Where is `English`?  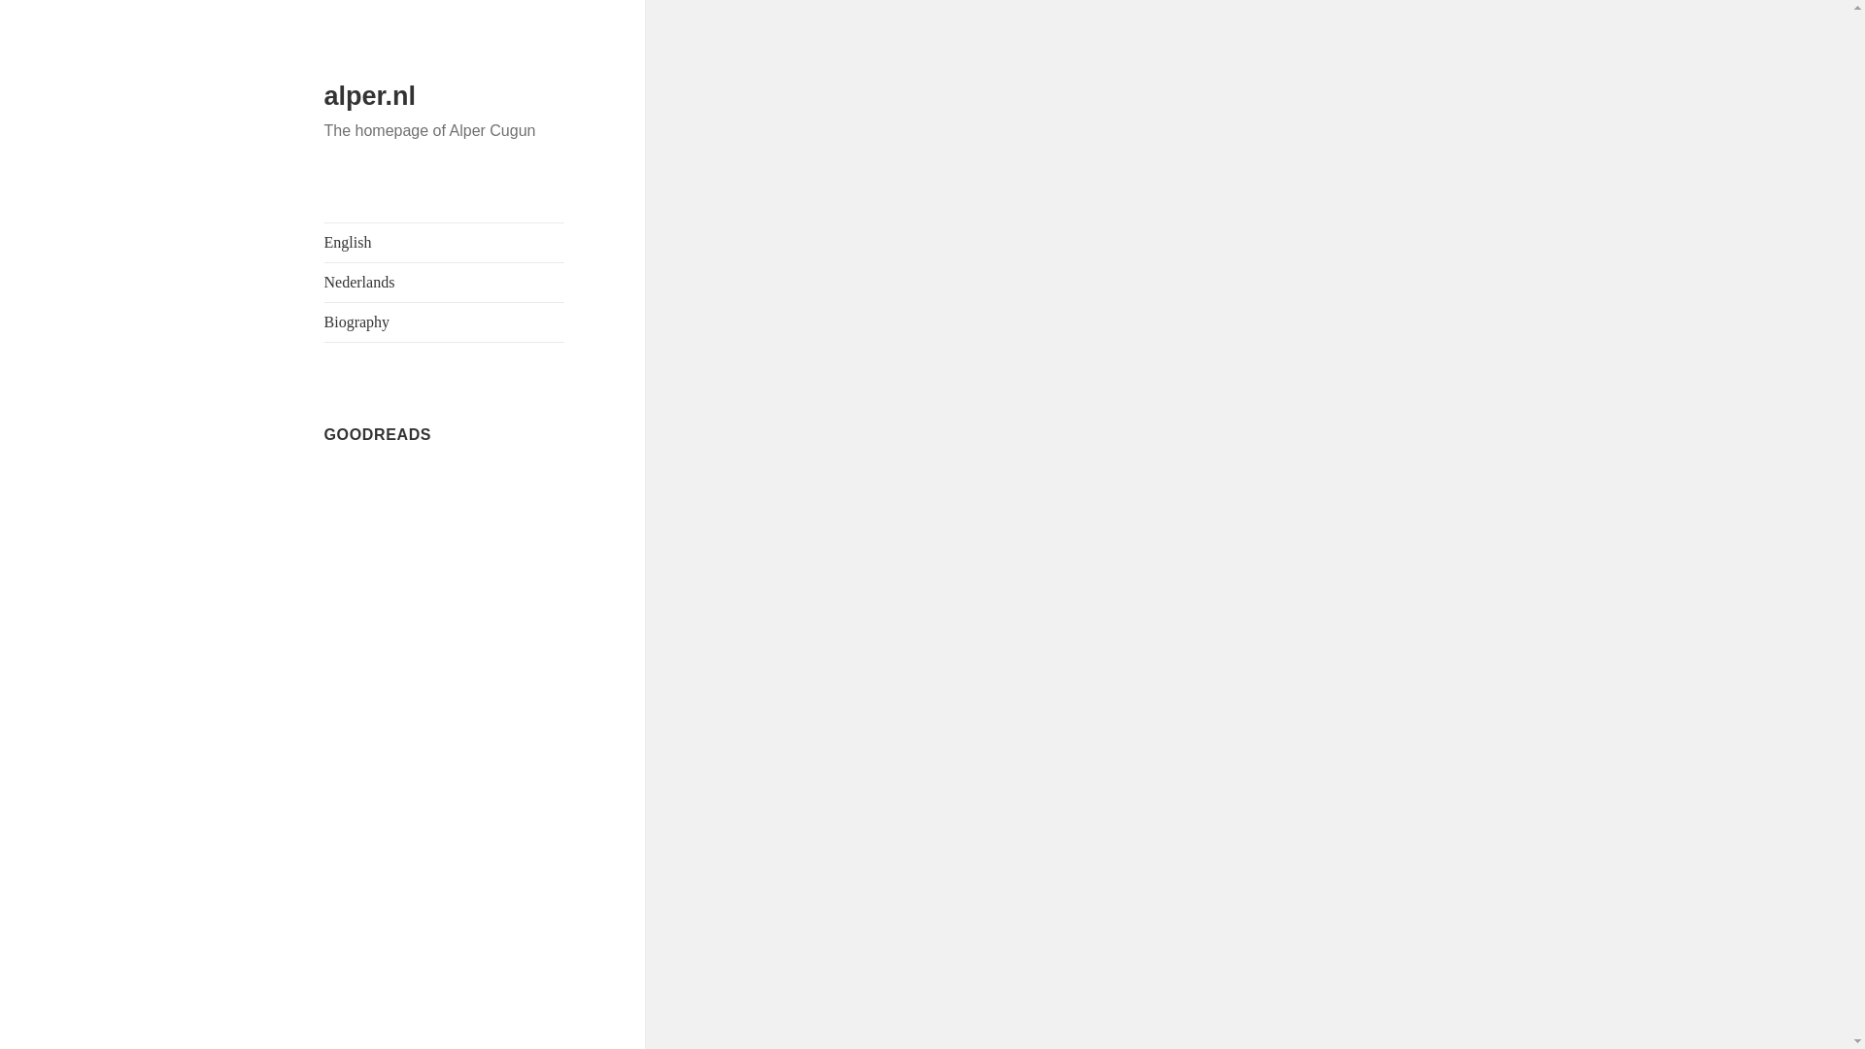
English is located at coordinates (445, 243).